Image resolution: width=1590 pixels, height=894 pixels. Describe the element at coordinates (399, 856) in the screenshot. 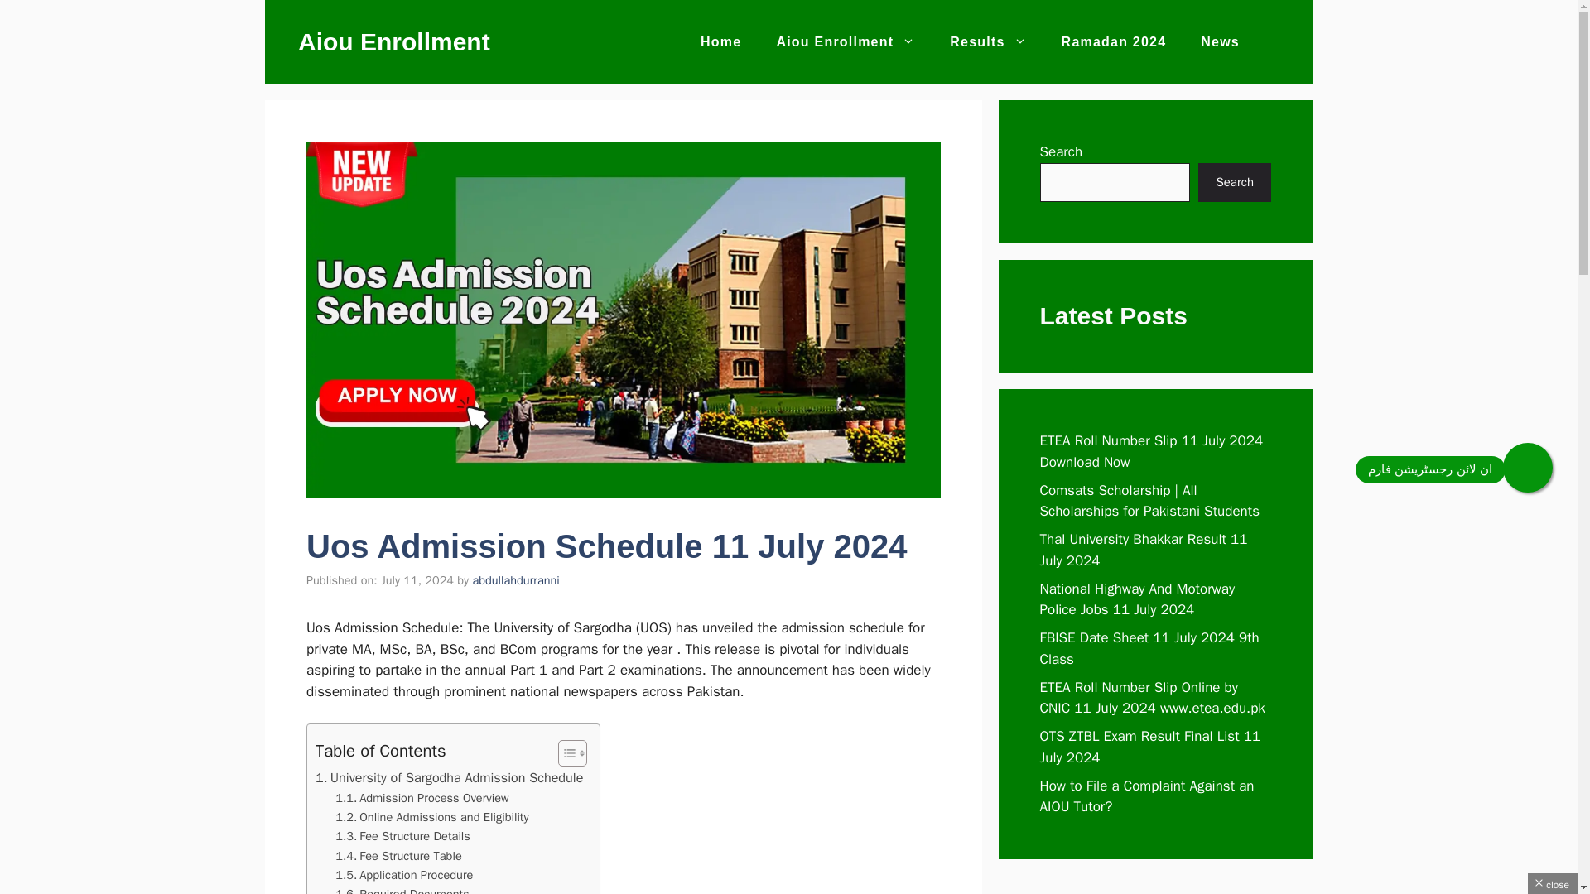

I see `Fee Structure Table` at that location.